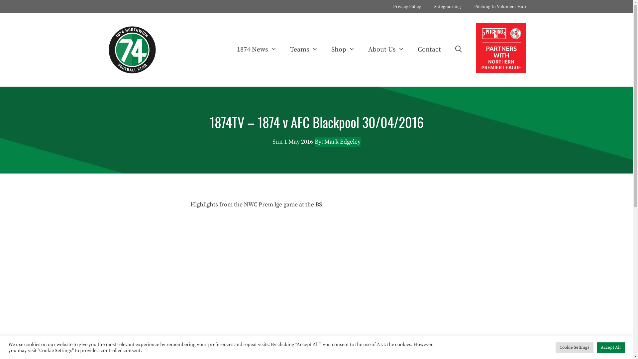 The height and width of the screenshot is (359, 638). Describe the element at coordinates (407, 7) in the screenshot. I see `Privacy Policy` at that location.